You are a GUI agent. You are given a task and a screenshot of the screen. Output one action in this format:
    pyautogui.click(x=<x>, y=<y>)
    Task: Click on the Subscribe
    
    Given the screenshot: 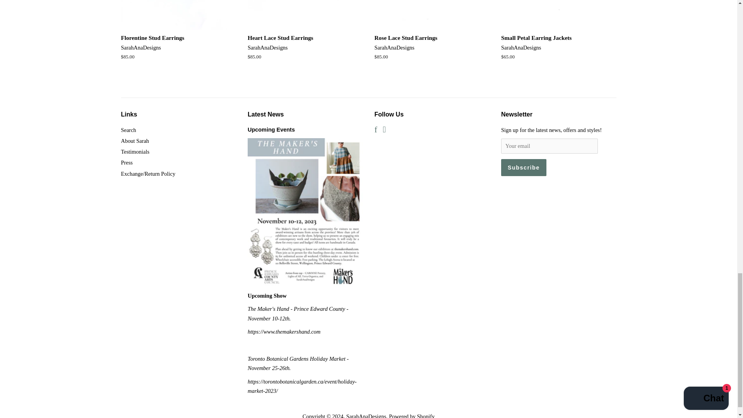 What is the action you would take?
    pyautogui.click(x=523, y=167)
    